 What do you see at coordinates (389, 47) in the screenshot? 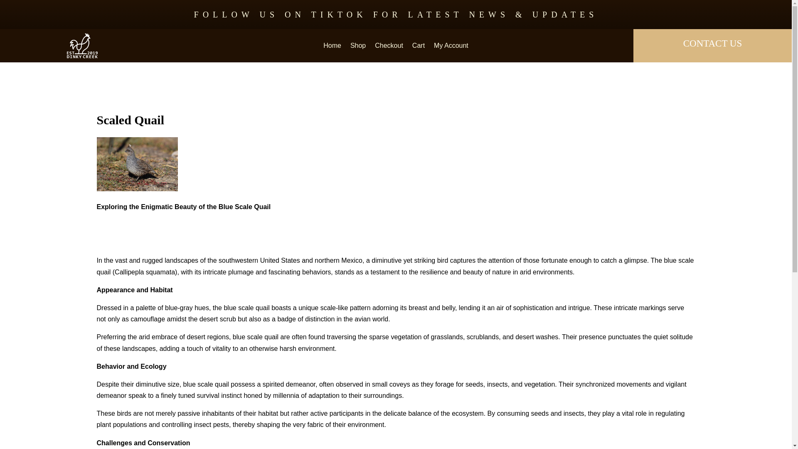
I see `Checkout` at bounding box center [389, 47].